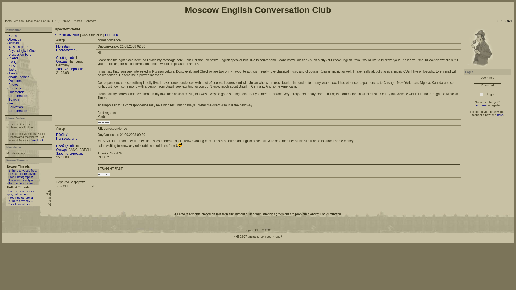  I want to click on F.A.Q., so click(56, 21).